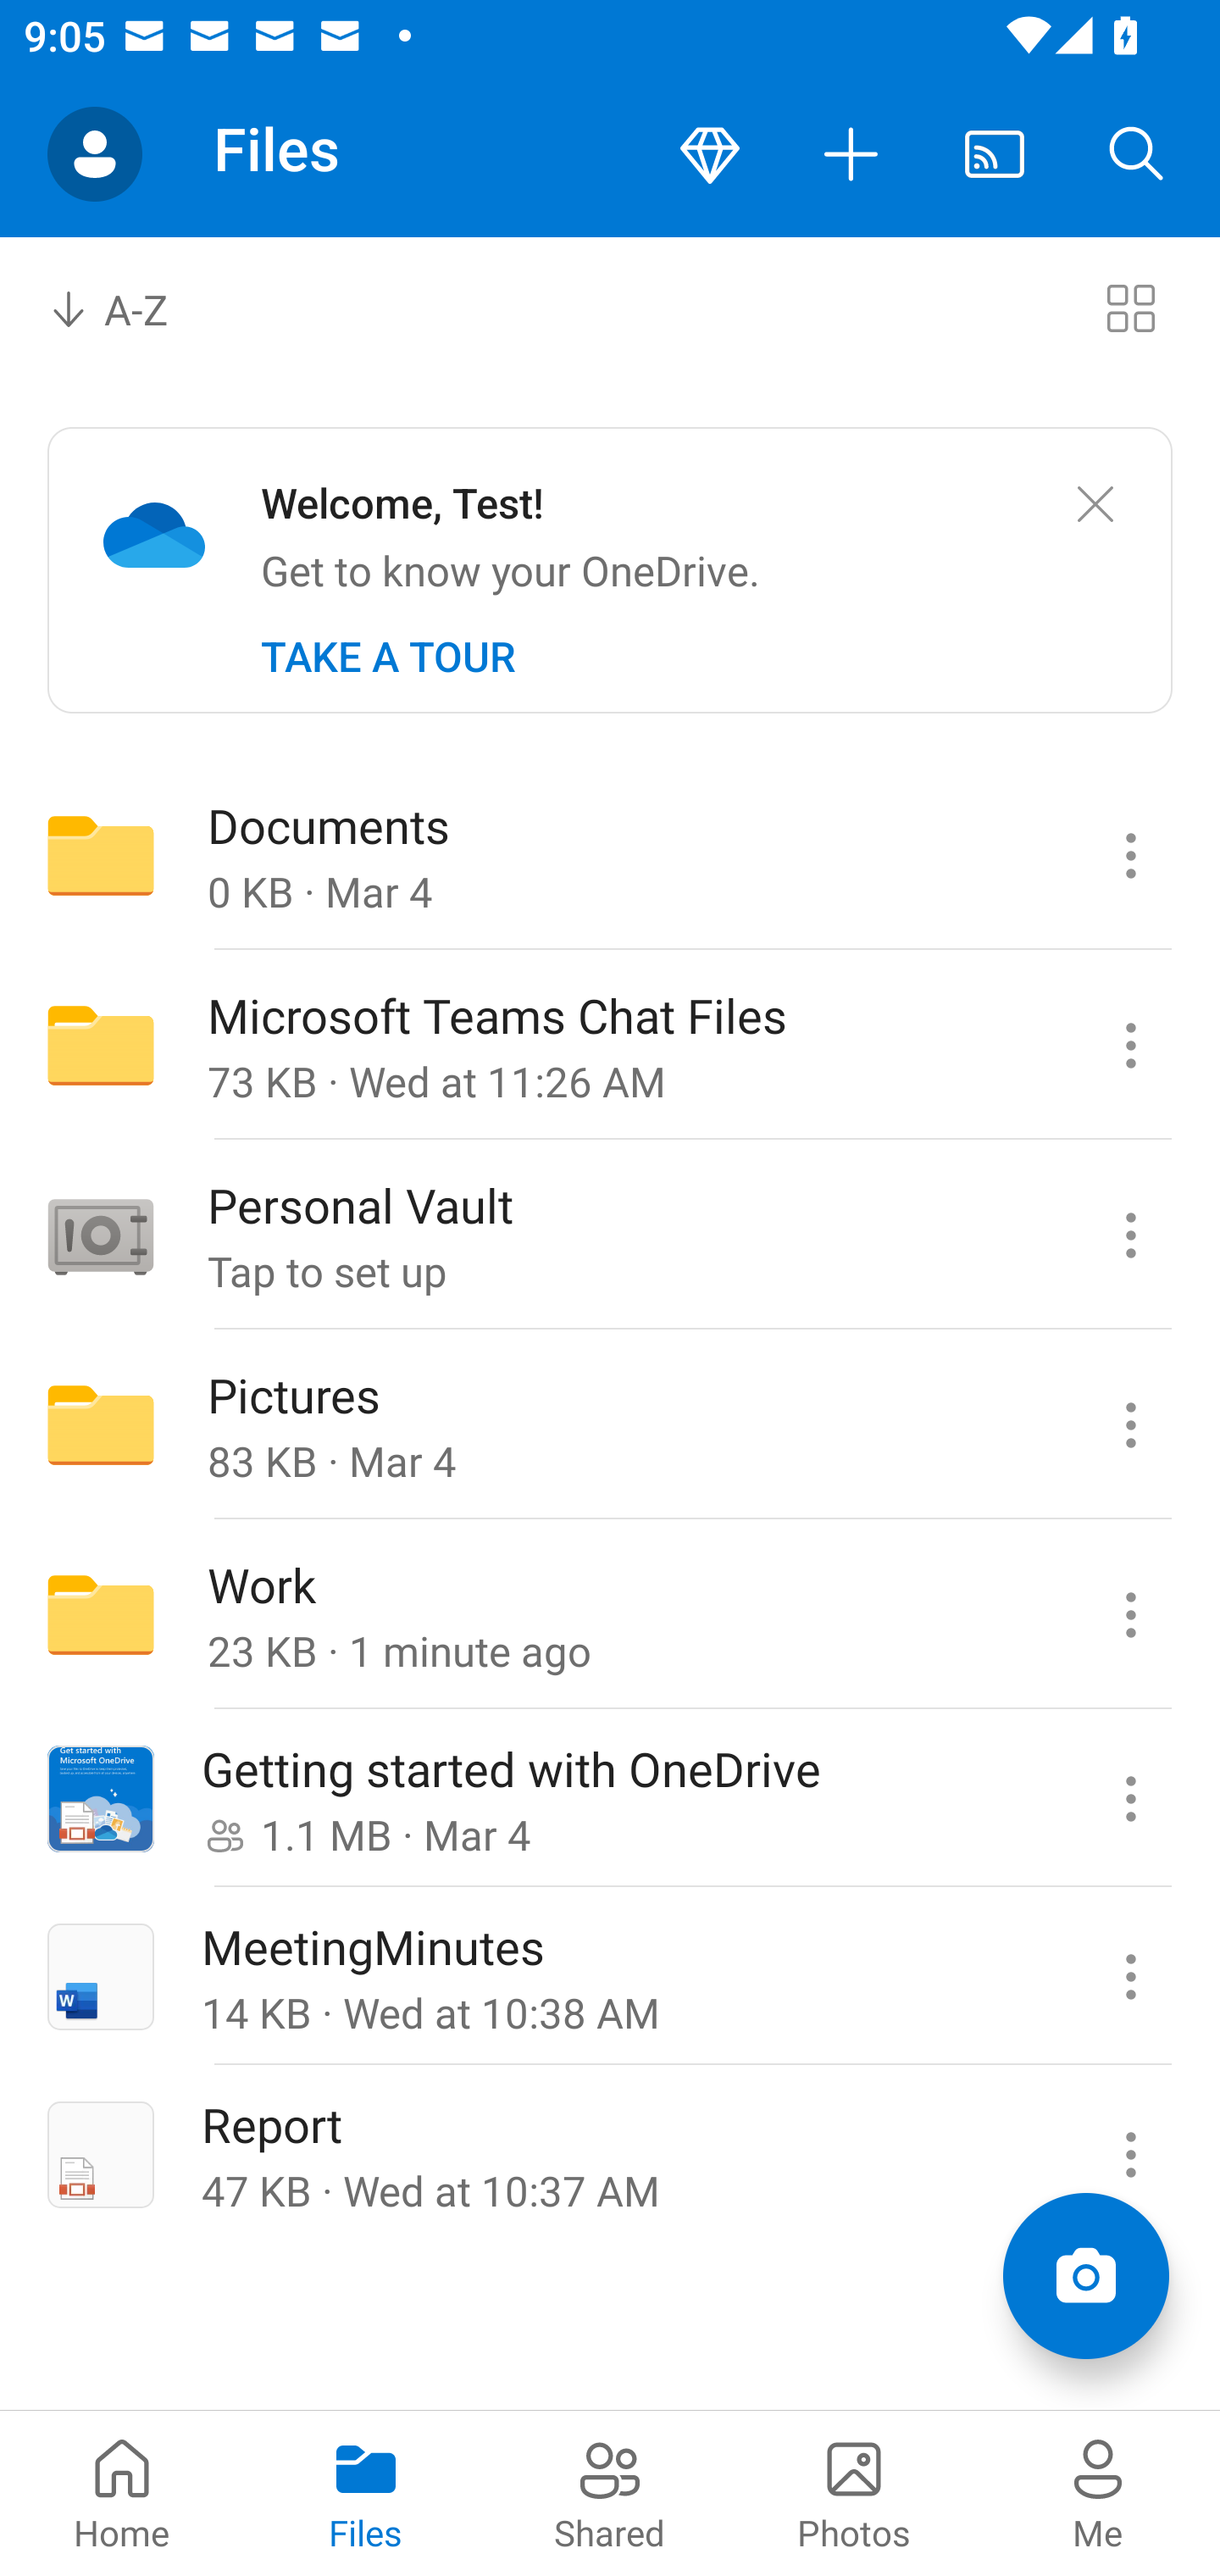 The image size is (1220, 2576). I want to click on Microsoft Teams Chat Files commands, so click(1130, 1046).